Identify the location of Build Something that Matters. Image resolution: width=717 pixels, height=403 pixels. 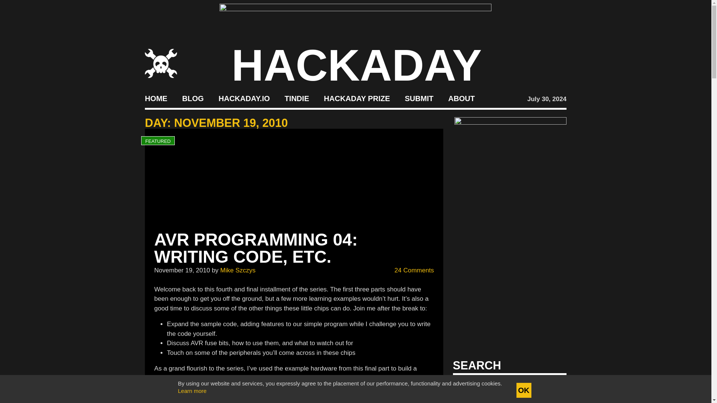
(357, 99).